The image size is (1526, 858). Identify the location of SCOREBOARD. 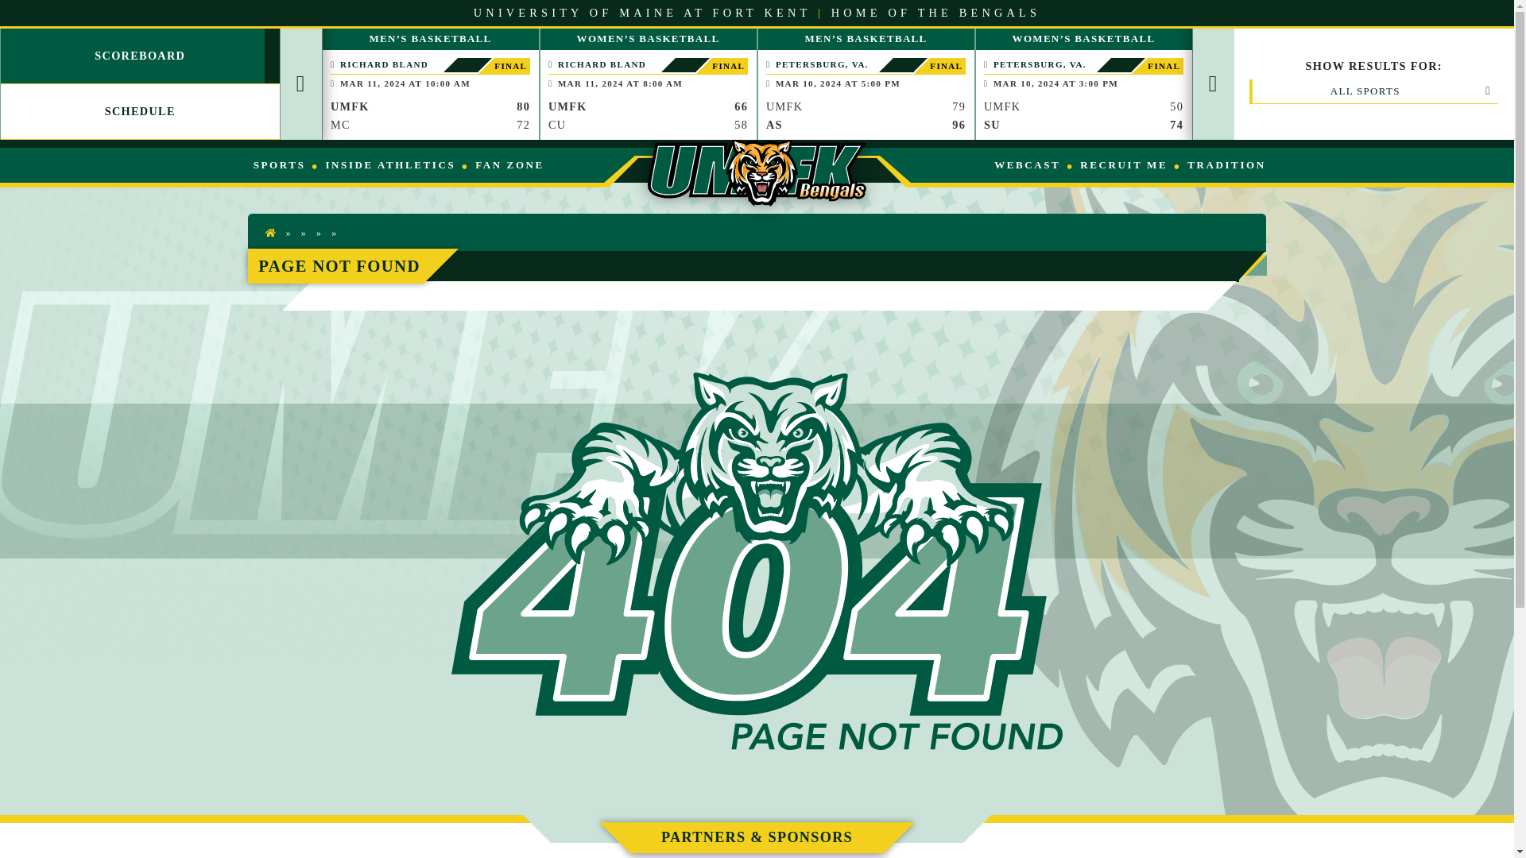
(140, 56).